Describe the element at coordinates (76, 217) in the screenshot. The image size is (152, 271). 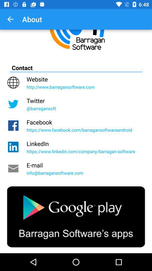
I see `click to go to the advertisement 's page` at that location.